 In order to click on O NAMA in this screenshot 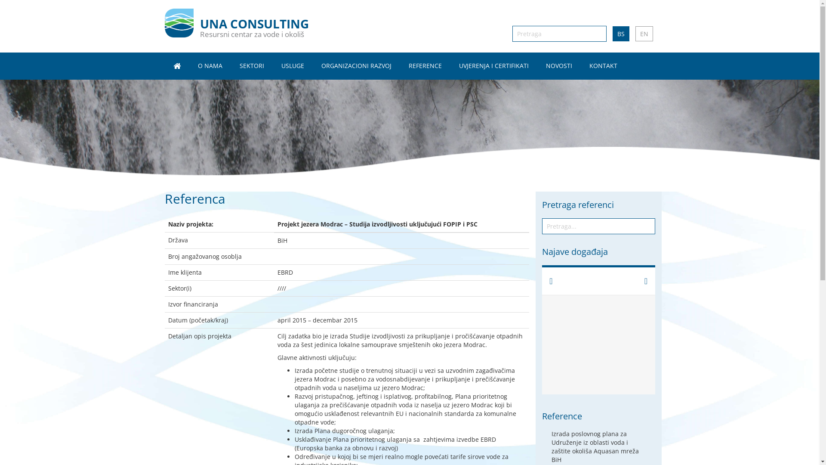, I will do `click(210, 66)`.